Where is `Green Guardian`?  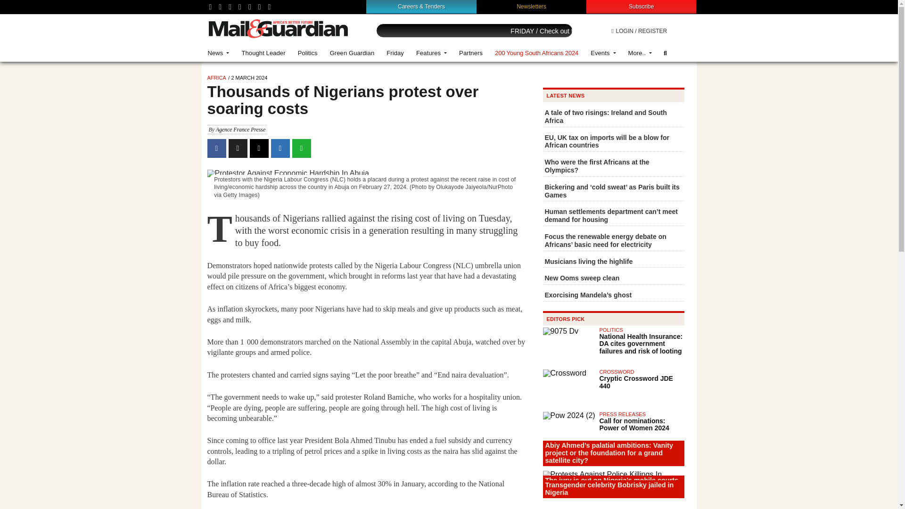 Green Guardian is located at coordinates (353, 53).